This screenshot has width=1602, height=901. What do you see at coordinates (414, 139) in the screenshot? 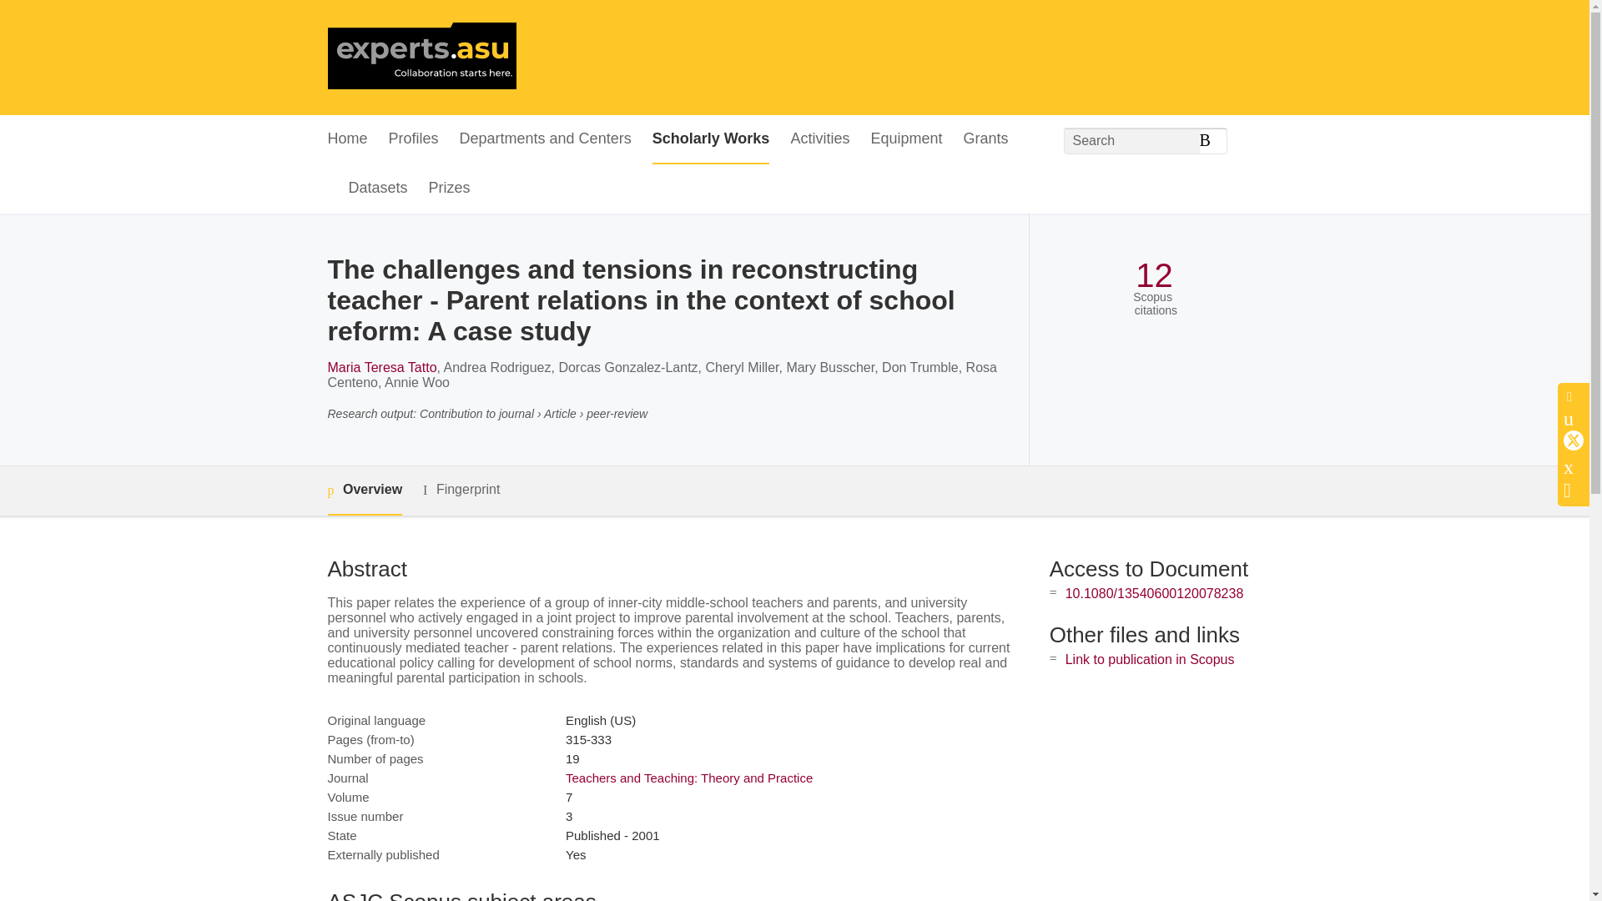
I see `Profiles` at bounding box center [414, 139].